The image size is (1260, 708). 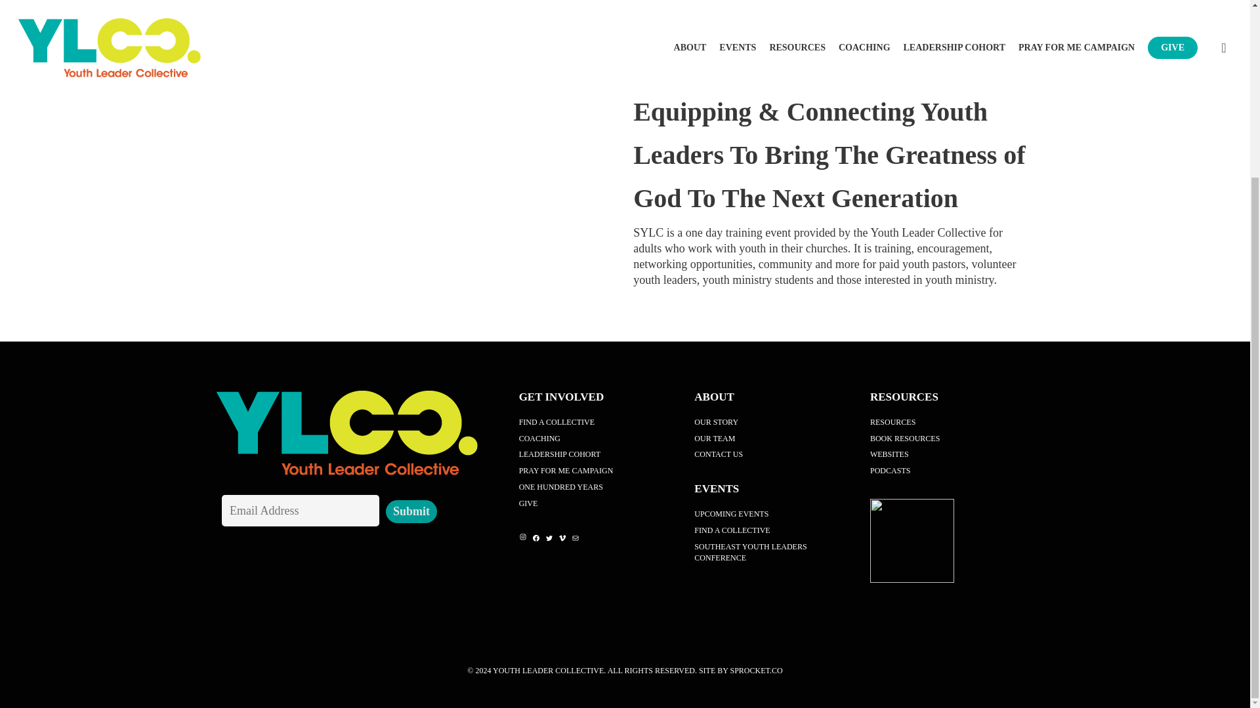 What do you see at coordinates (950, 471) in the screenshot?
I see `PODCASTS` at bounding box center [950, 471].